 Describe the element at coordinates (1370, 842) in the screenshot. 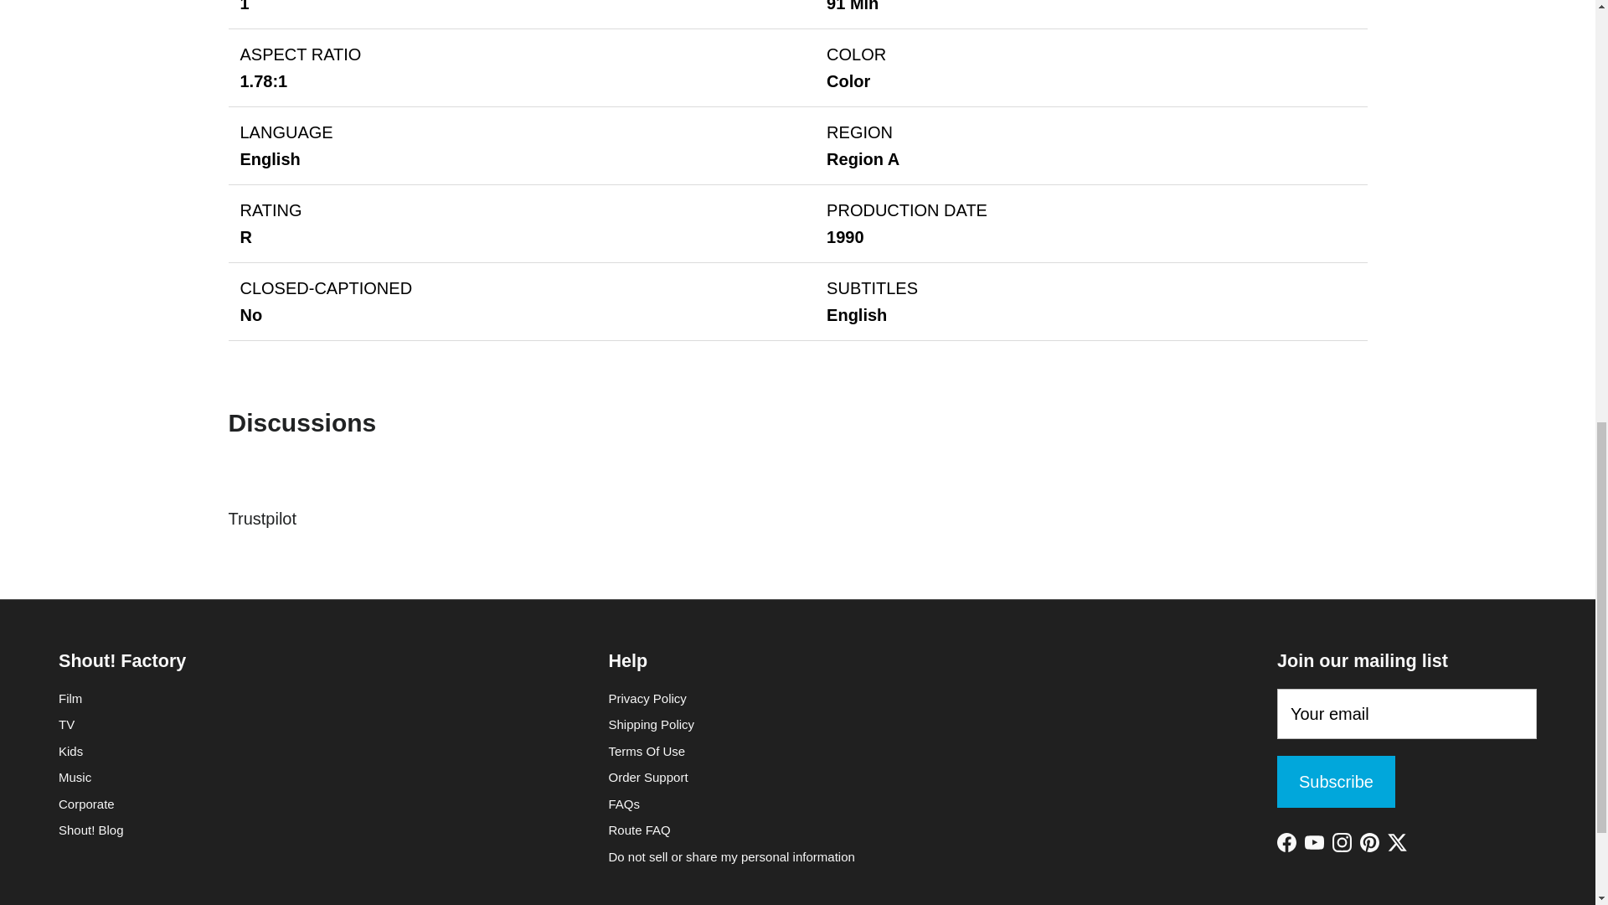

I see `Shout! Factory on Pinterest` at that location.